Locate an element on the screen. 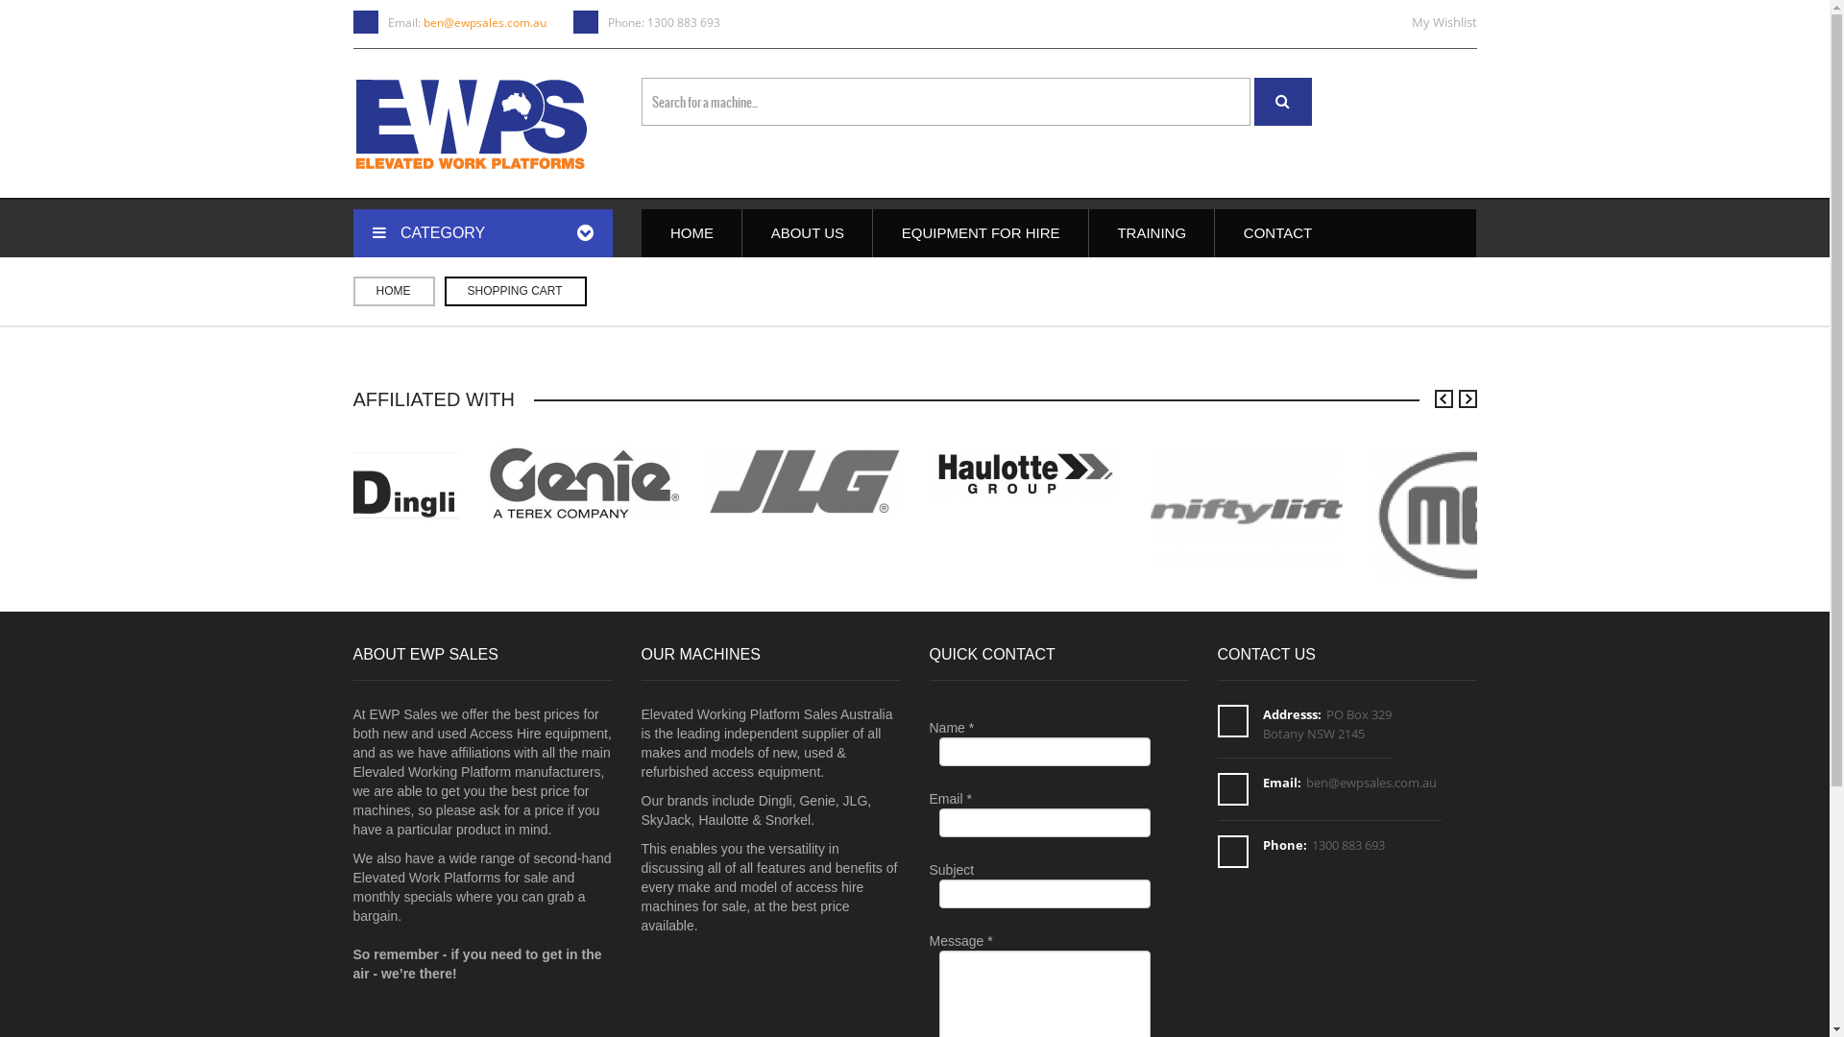  HOME is located at coordinates (691, 233).